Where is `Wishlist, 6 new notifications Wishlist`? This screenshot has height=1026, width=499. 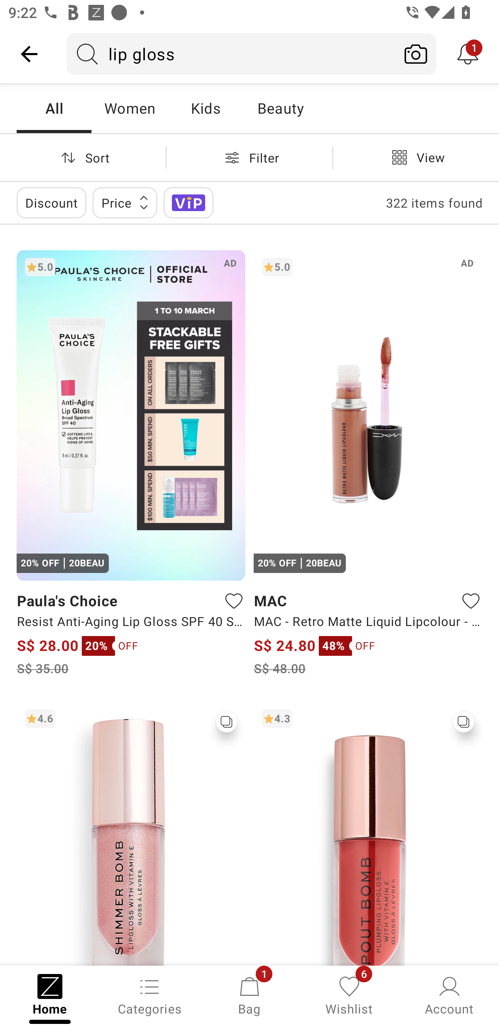
Wishlist, 6 new notifications Wishlist is located at coordinates (349, 995).